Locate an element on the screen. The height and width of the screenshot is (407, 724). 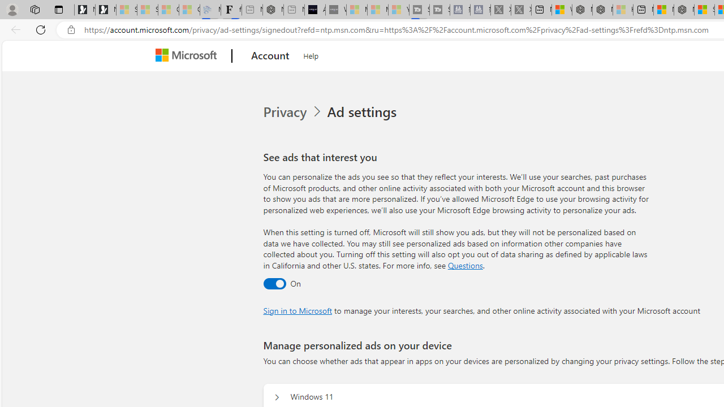
Microsoft is located at coordinates (188, 56).